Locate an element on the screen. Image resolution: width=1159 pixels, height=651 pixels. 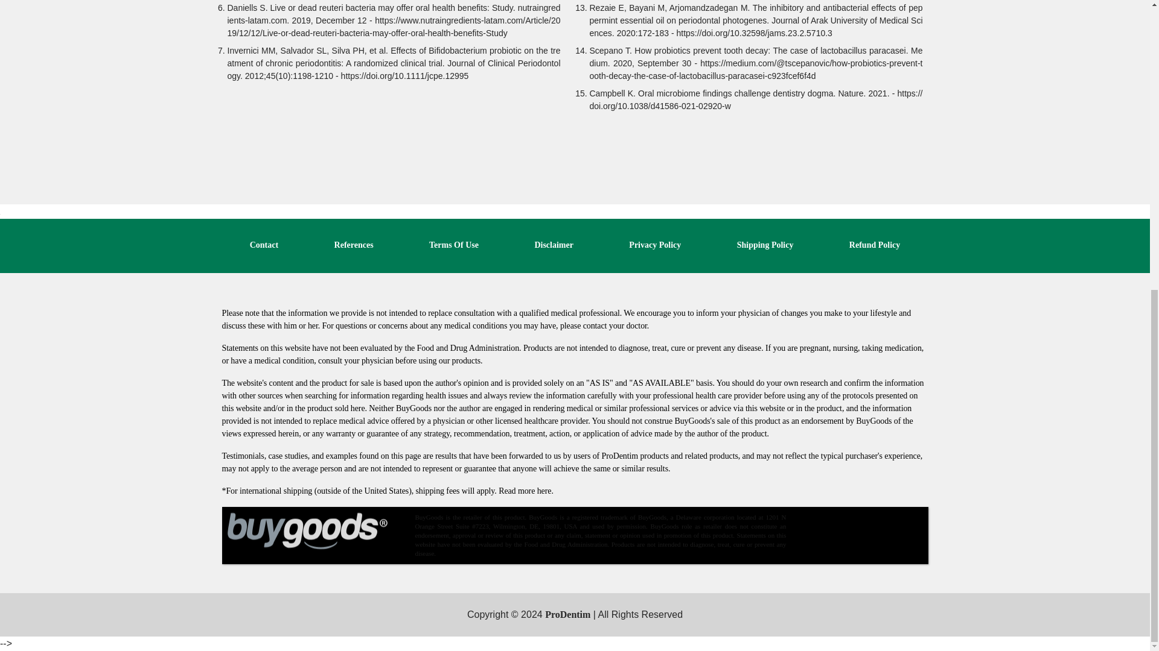
Contact is located at coordinates (264, 245).